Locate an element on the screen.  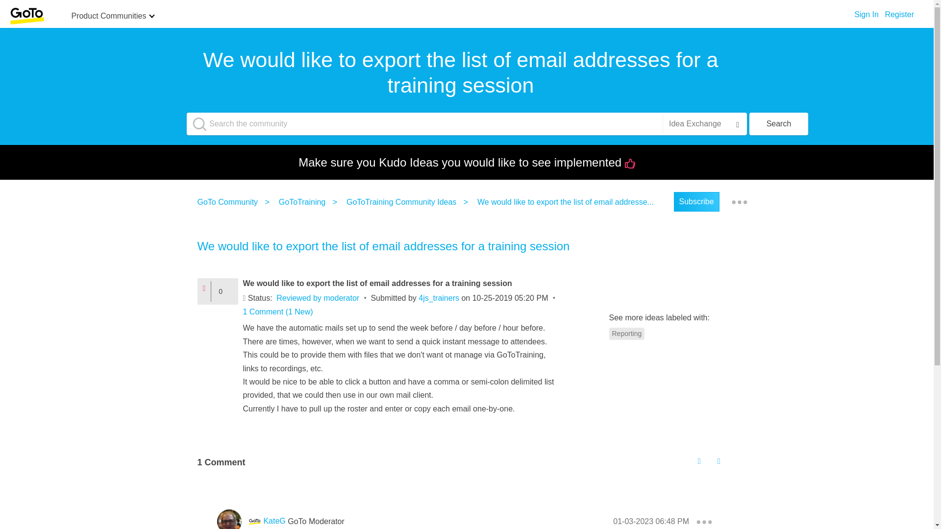
GoTo Community is located at coordinates (229, 202).